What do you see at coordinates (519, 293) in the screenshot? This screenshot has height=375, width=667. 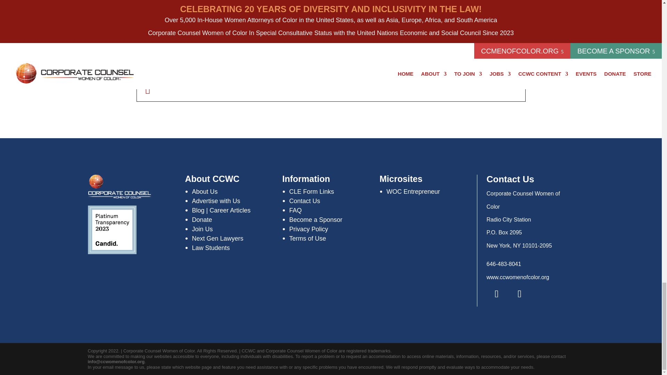 I see `Follow on Instagram` at bounding box center [519, 293].